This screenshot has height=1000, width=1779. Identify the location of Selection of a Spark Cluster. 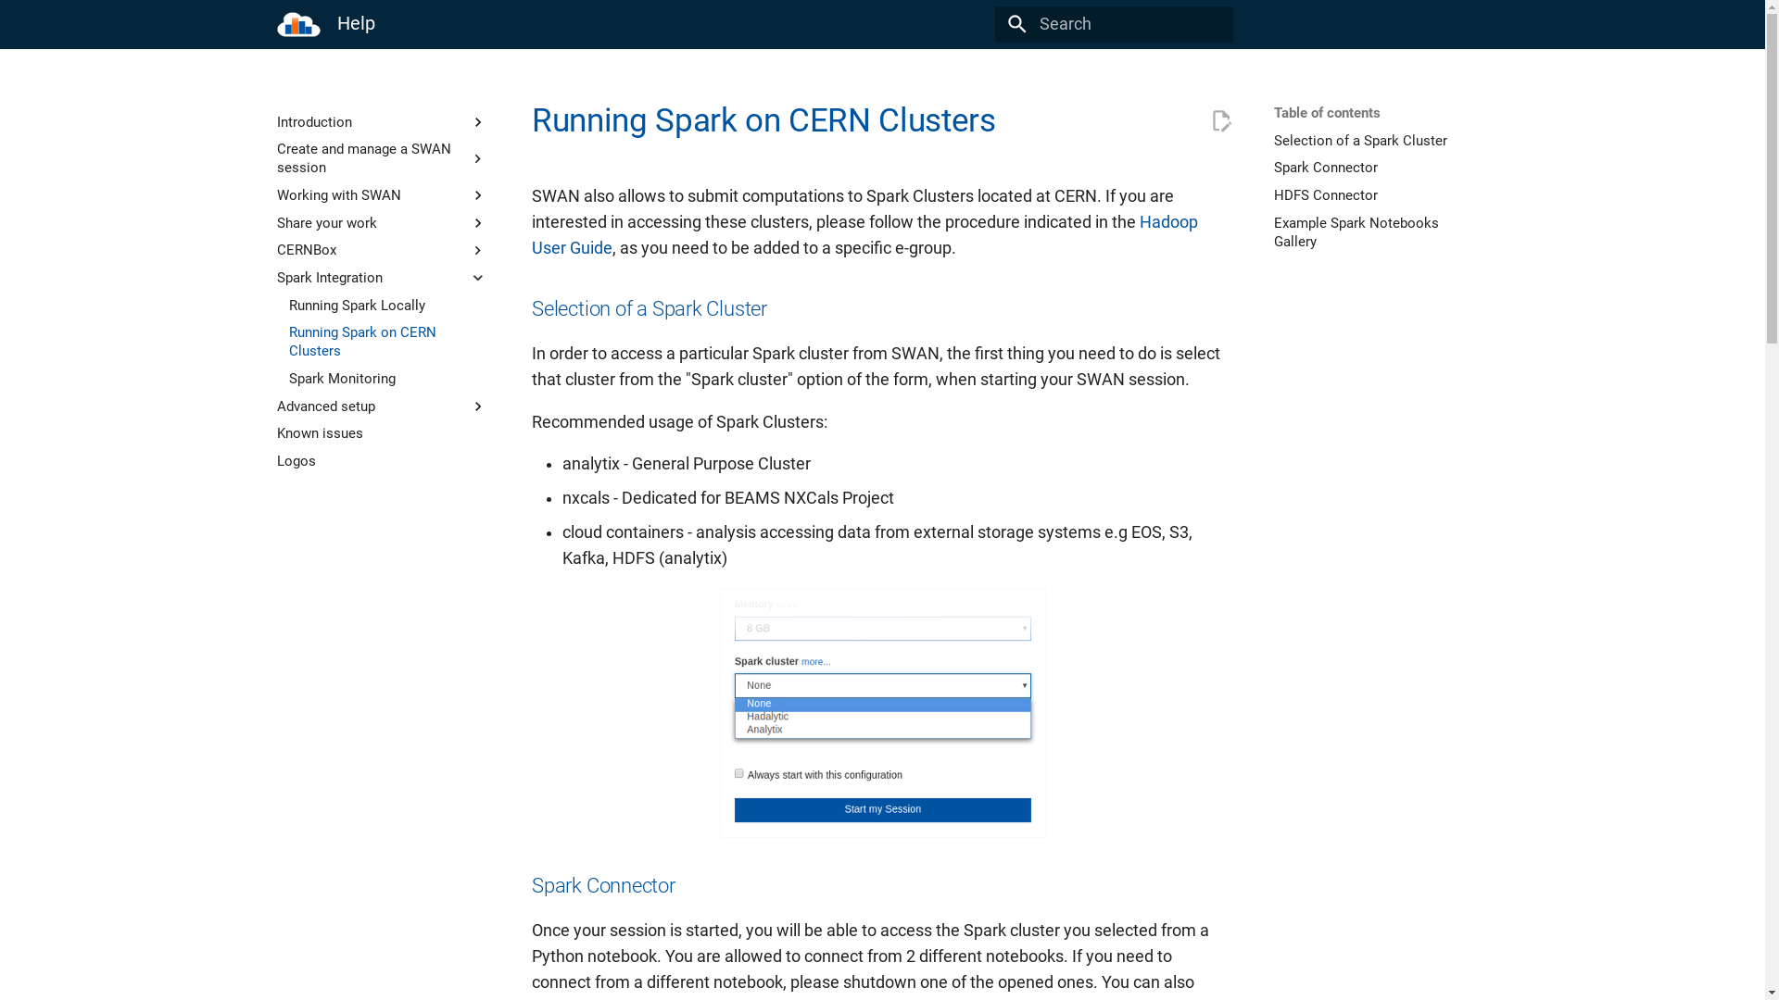
(1379, 141).